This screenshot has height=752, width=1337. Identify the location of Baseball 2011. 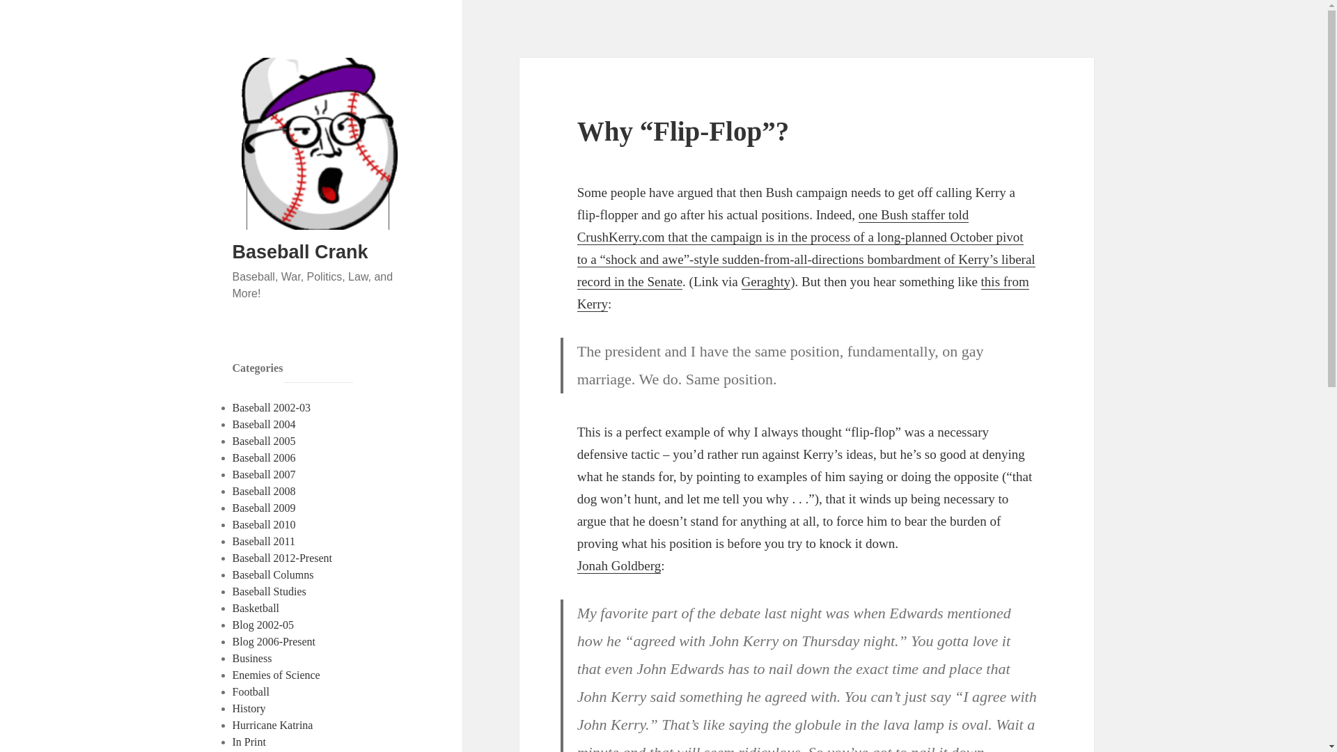
(264, 541).